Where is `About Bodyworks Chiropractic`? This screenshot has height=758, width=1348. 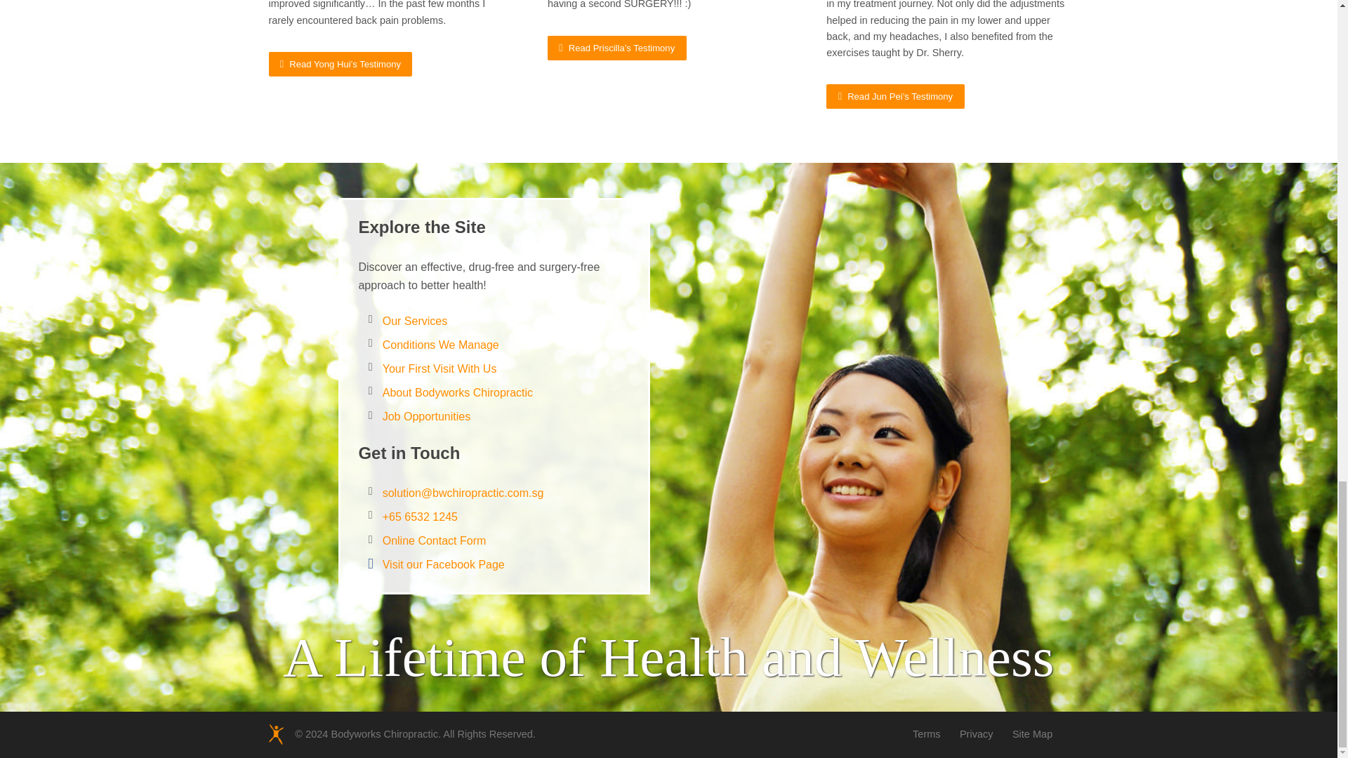
About Bodyworks Chiropractic is located at coordinates (458, 392).